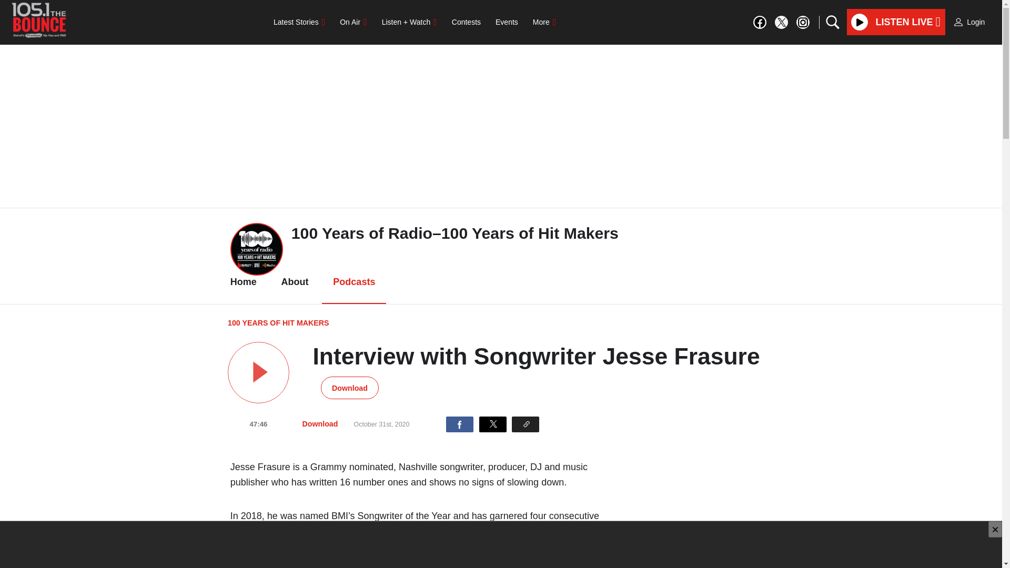 The image size is (1010, 568). Describe the element at coordinates (299, 22) in the screenshot. I see `Latest Stories` at that location.